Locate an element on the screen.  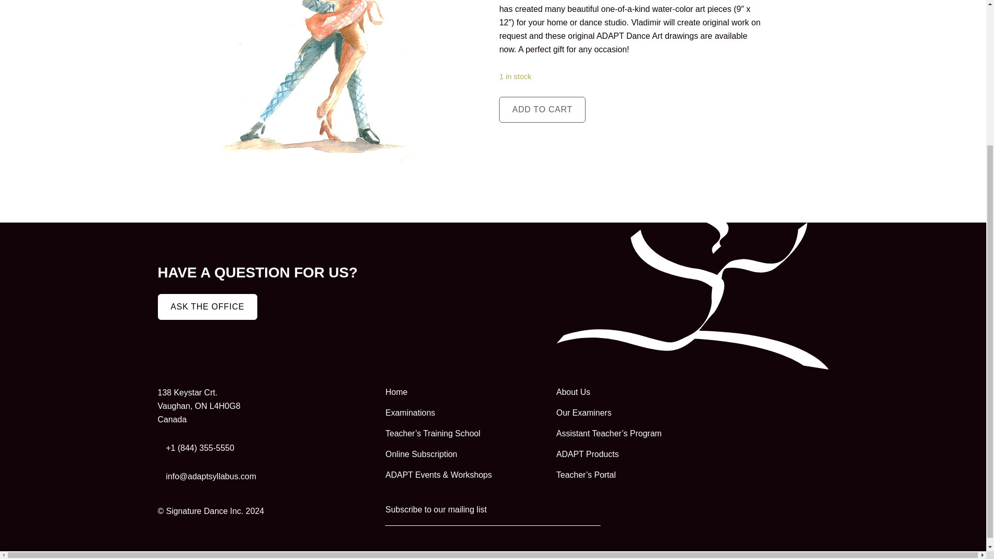
Online Subscription is located at coordinates (464, 454).